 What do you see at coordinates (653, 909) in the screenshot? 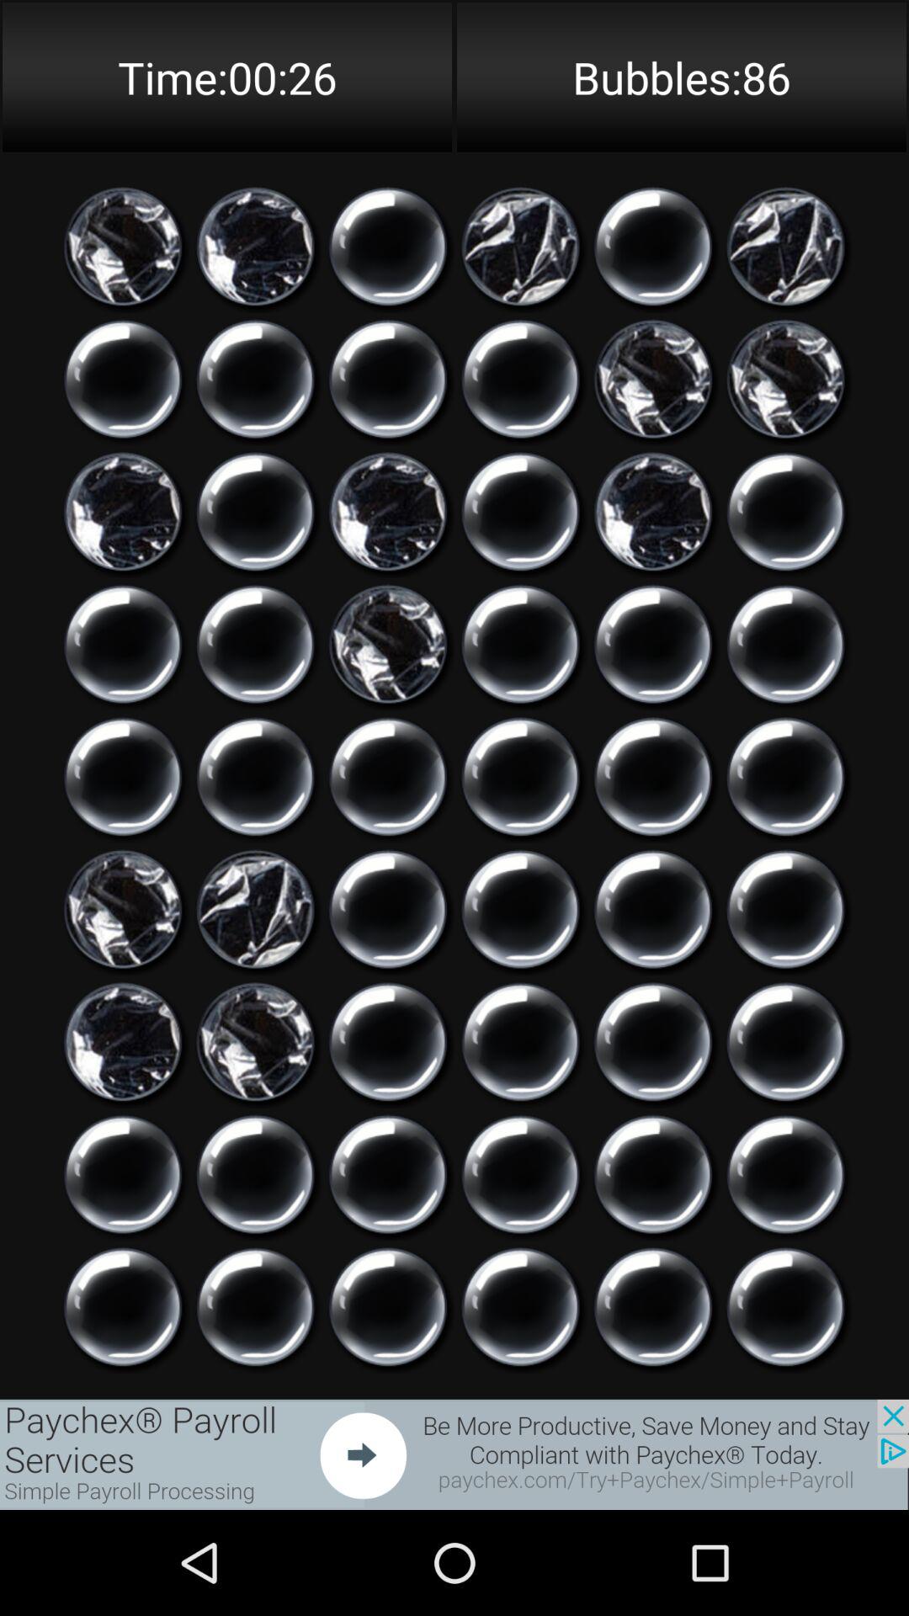
I see `select game piece` at bounding box center [653, 909].